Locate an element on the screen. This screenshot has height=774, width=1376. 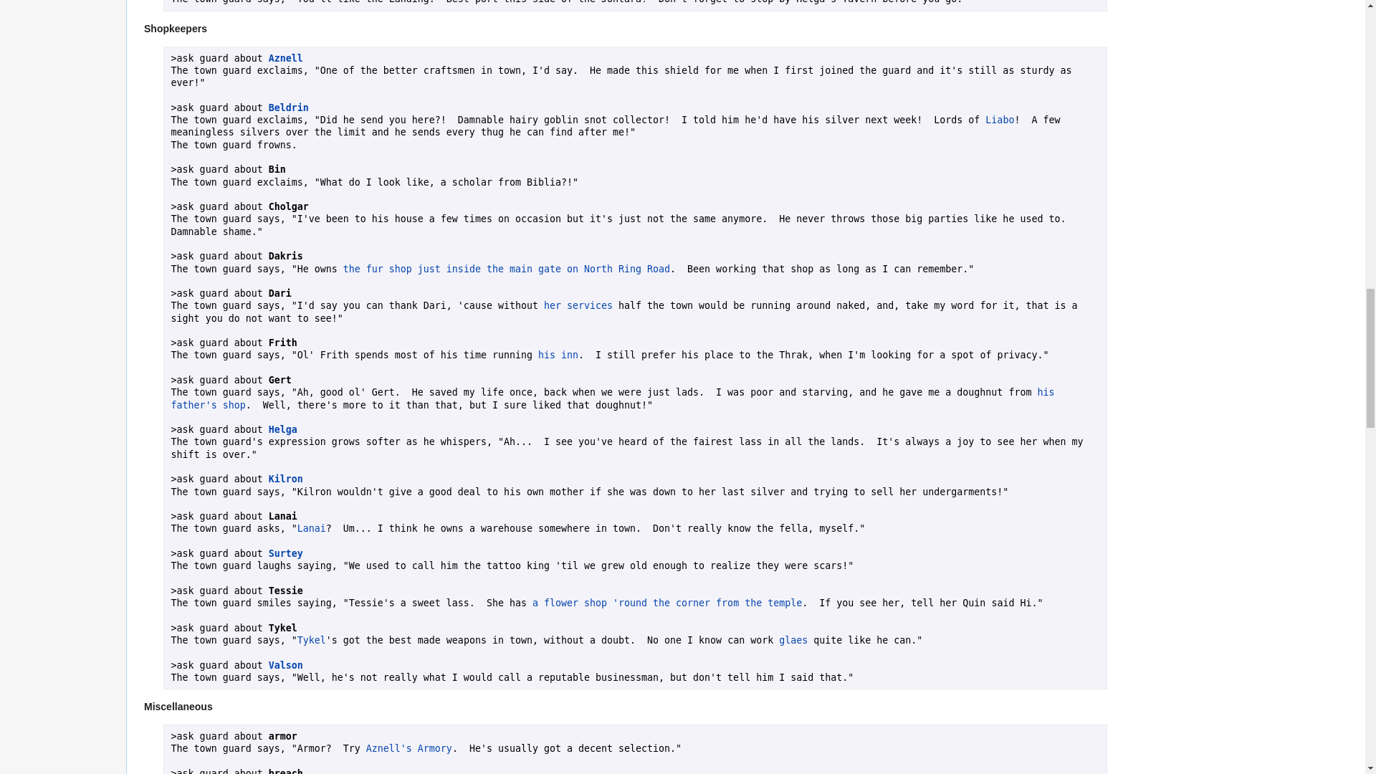
his inn is located at coordinates (558, 355).